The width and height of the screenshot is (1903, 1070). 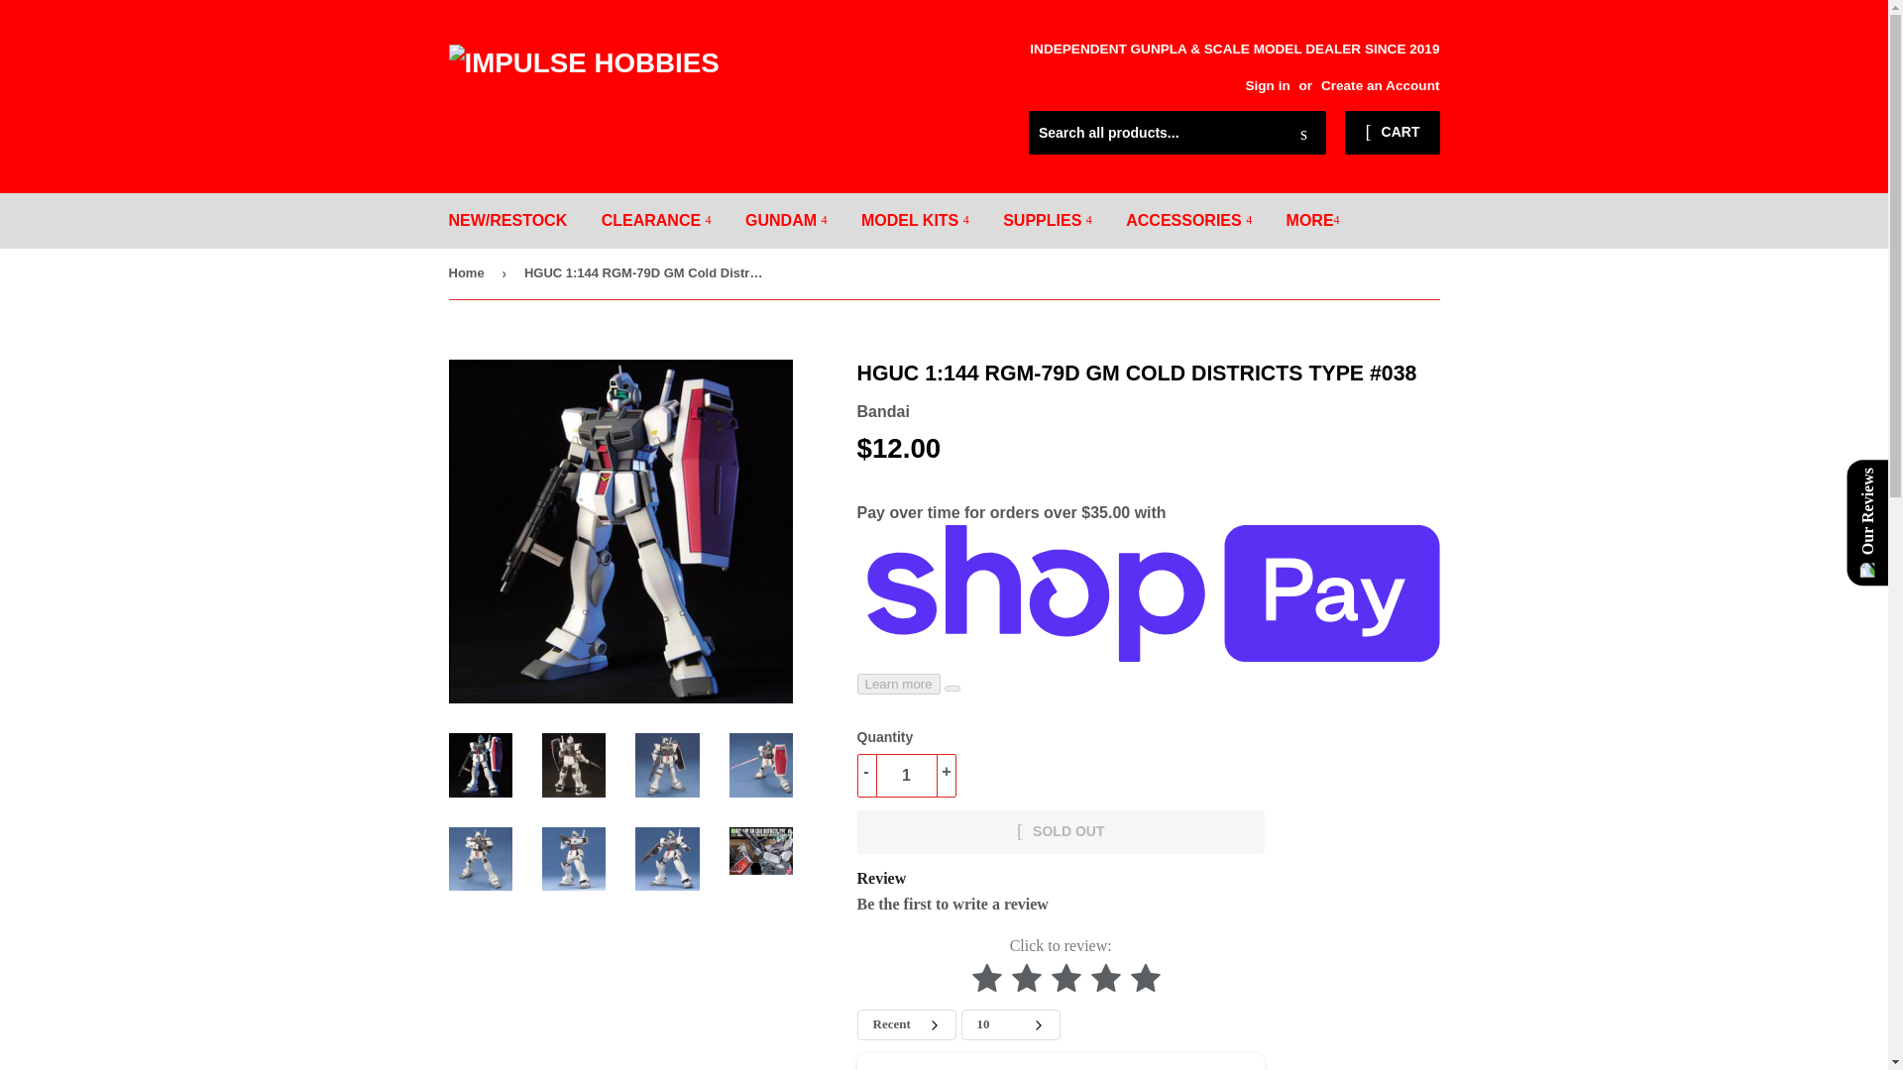 I want to click on Search, so click(x=1303, y=133).